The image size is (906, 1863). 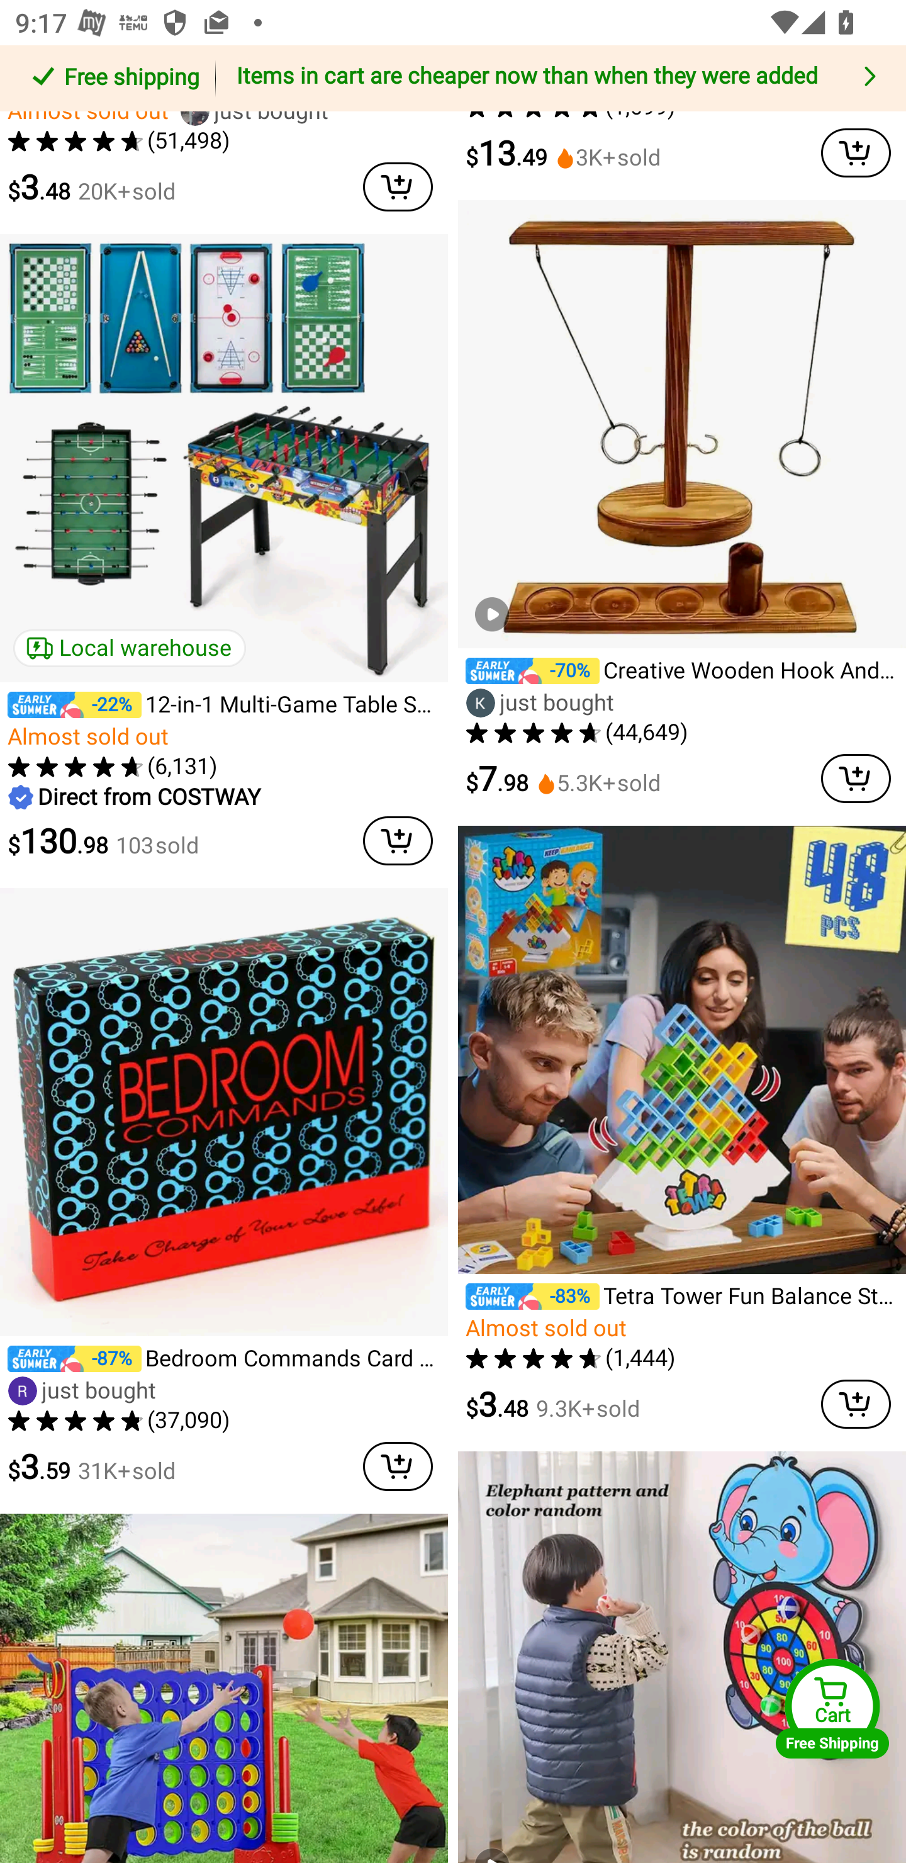 What do you see at coordinates (856, 1405) in the screenshot?
I see `cart delete` at bounding box center [856, 1405].